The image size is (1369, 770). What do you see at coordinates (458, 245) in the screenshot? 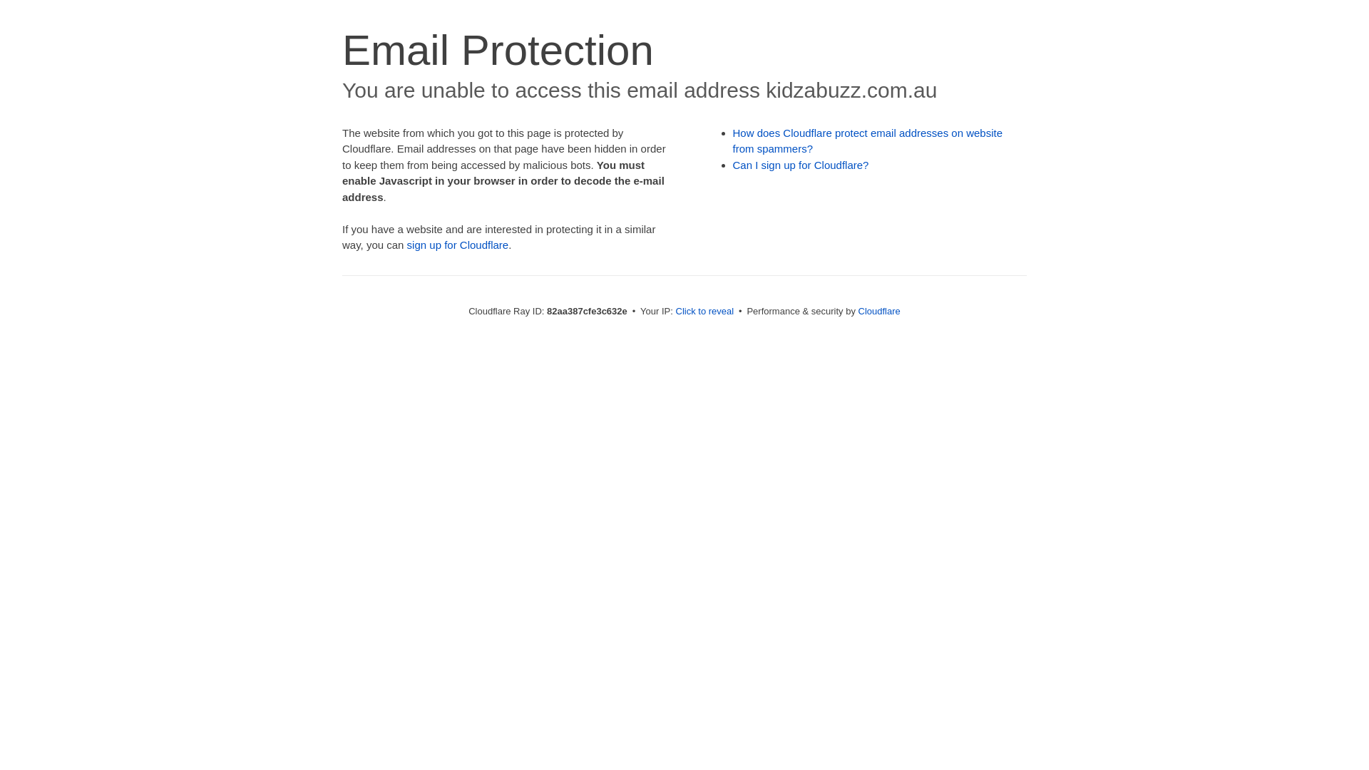
I see `sign up for Cloudflare` at bounding box center [458, 245].